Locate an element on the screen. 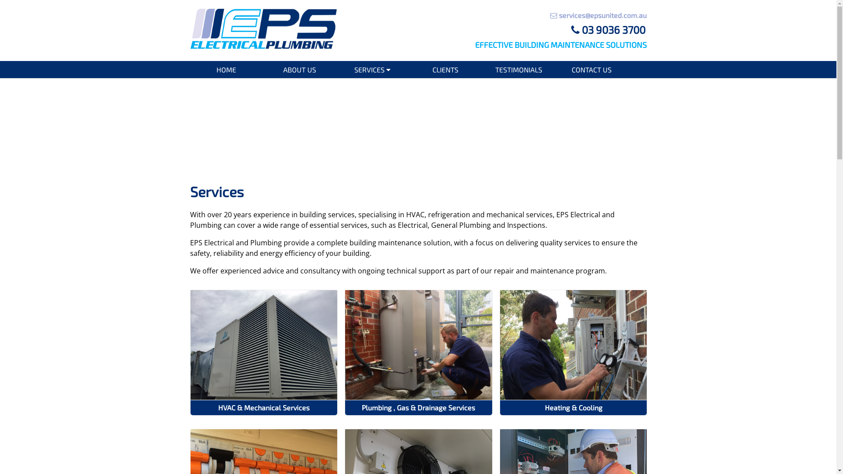  03 9036 3700 is located at coordinates (534, 30).